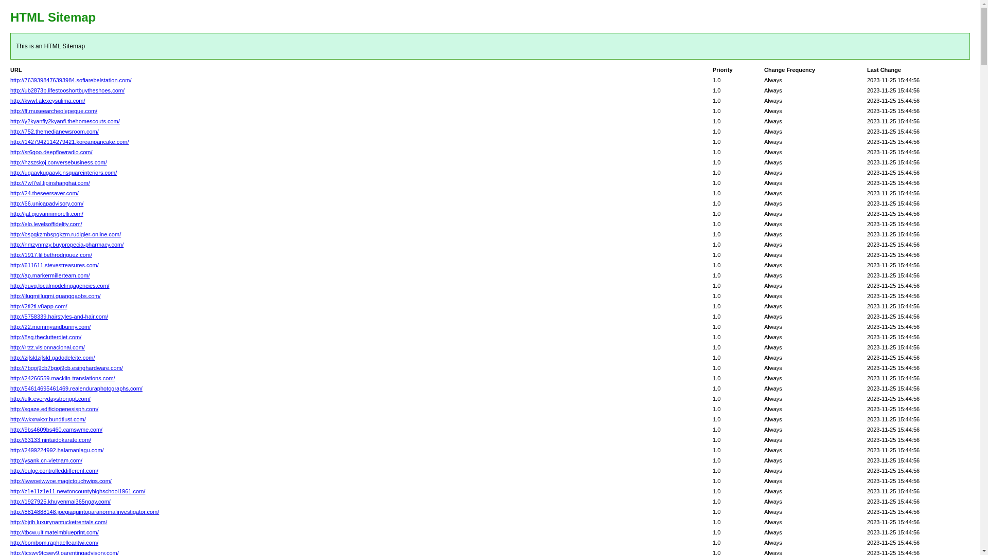 The image size is (988, 555). I want to click on http://zjfsldzjfsld.gadodeleite.com/, so click(52, 358).